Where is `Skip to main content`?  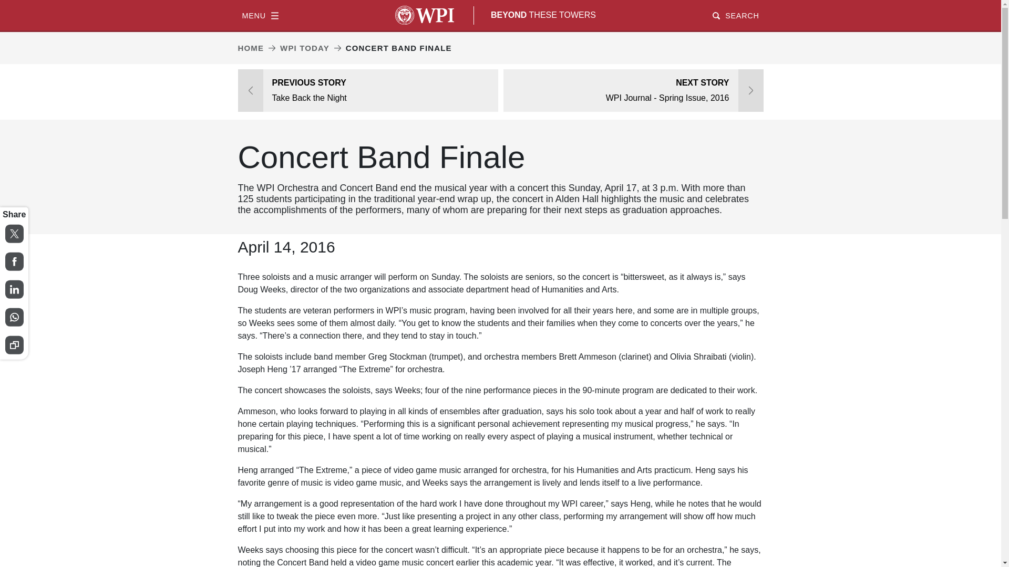
Skip to main content is located at coordinates (500, 1).